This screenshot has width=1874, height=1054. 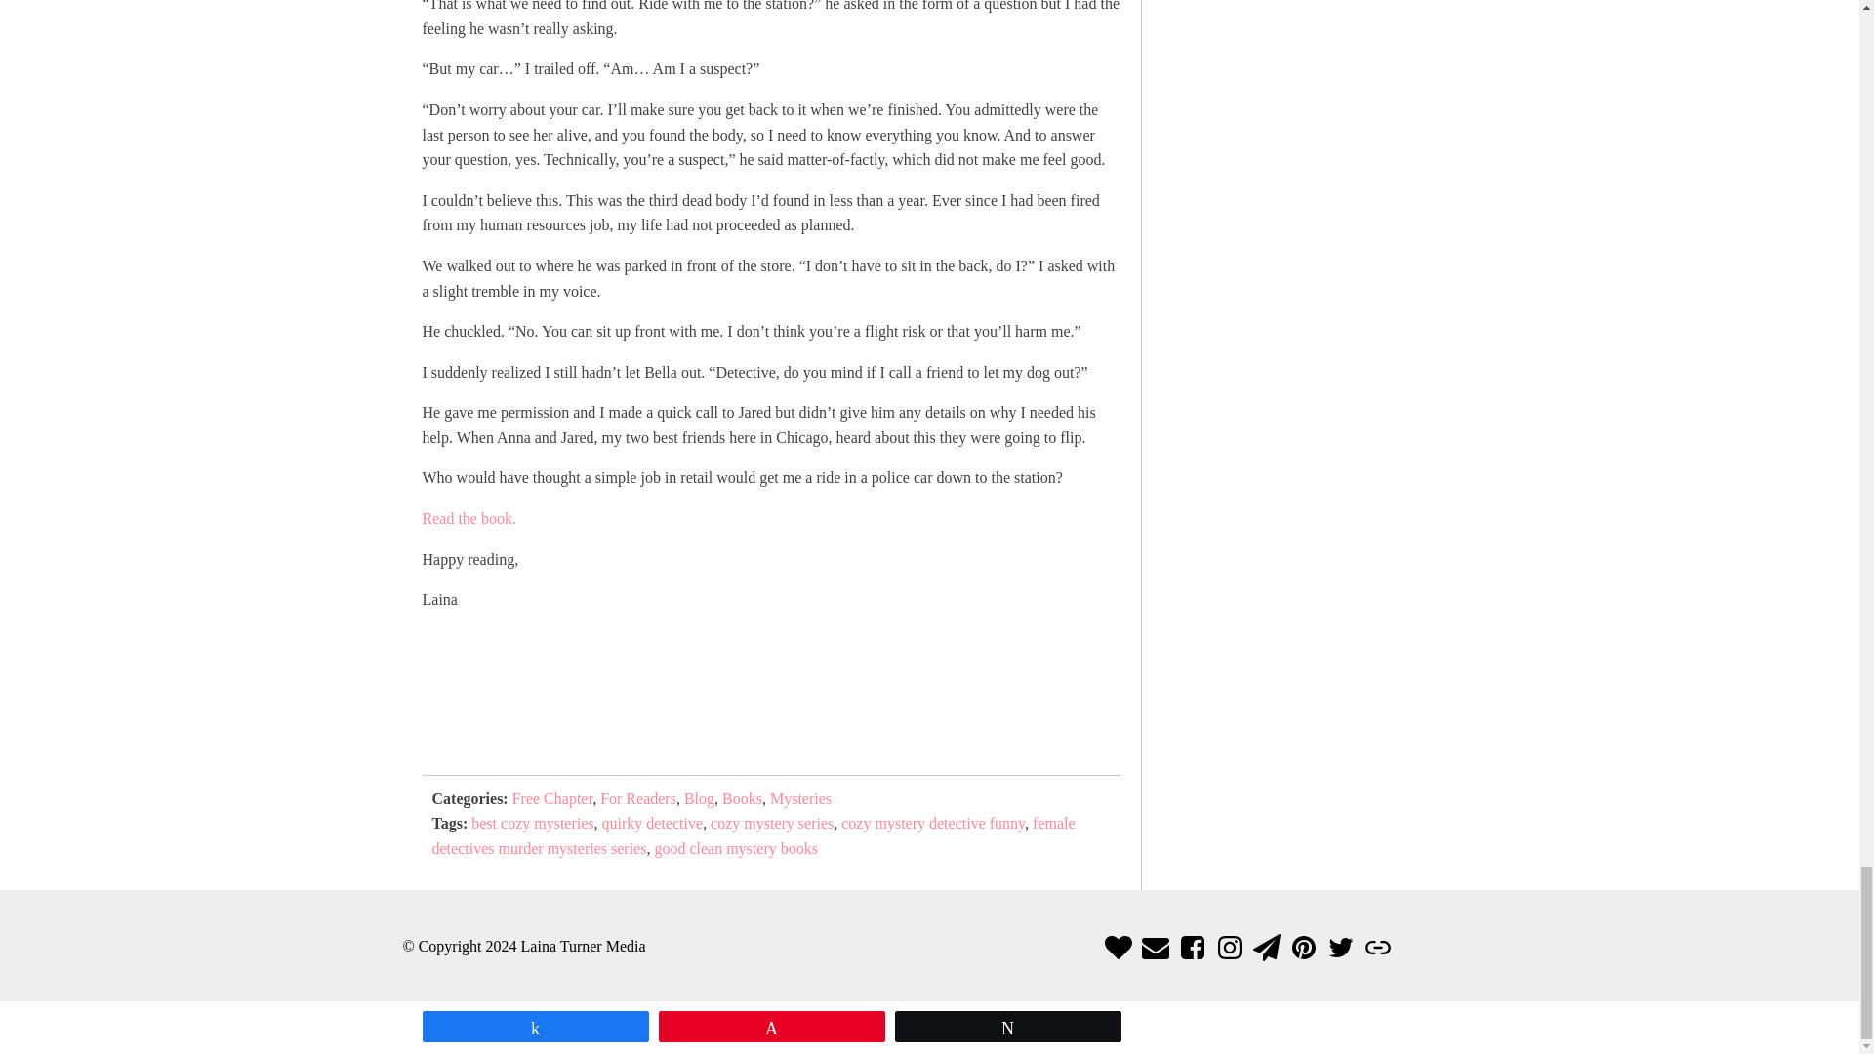 What do you see at coordinates (752, 835) in the screenshot?
I see `female detectives murder mysteries series` at bounding box center [752, 835].